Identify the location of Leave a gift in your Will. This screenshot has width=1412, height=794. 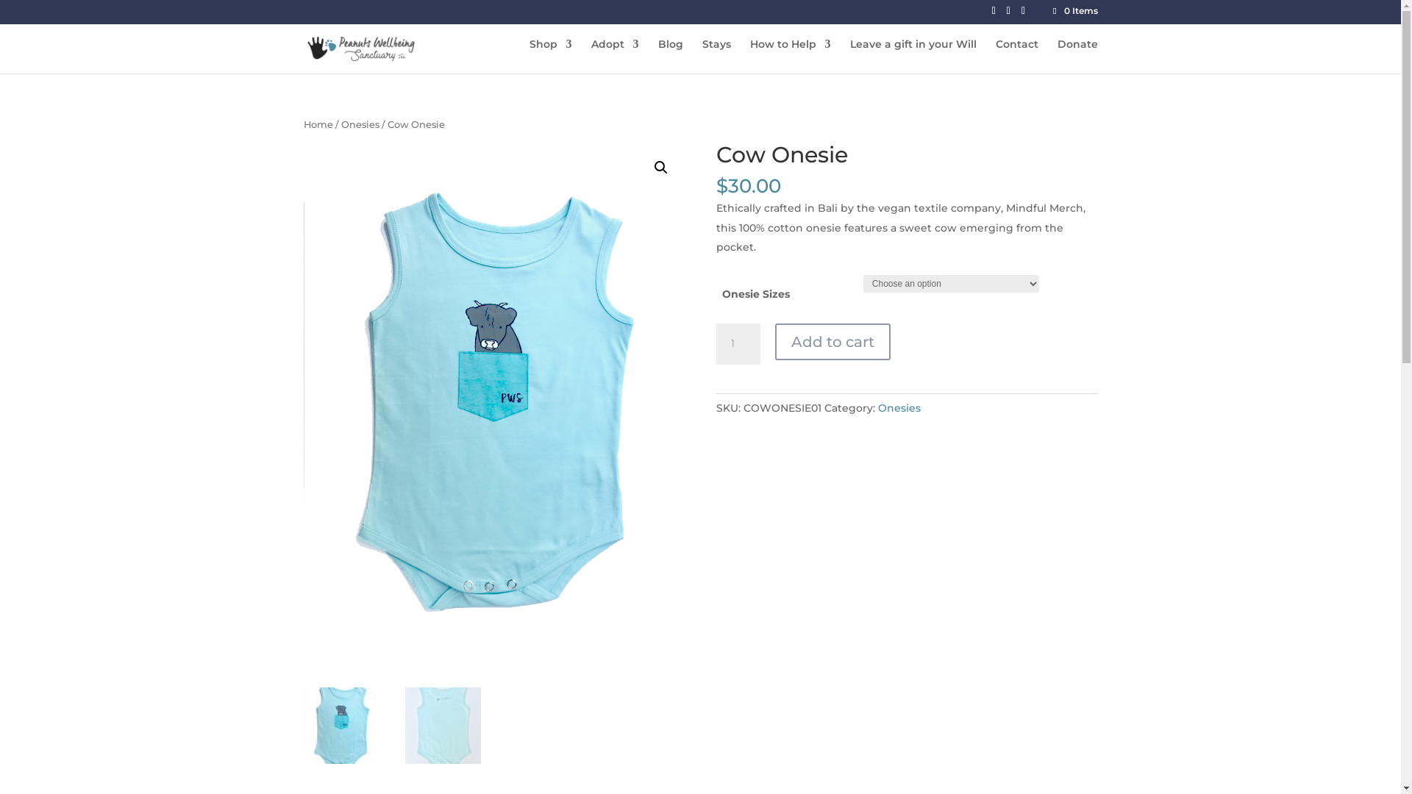
(913, 56).